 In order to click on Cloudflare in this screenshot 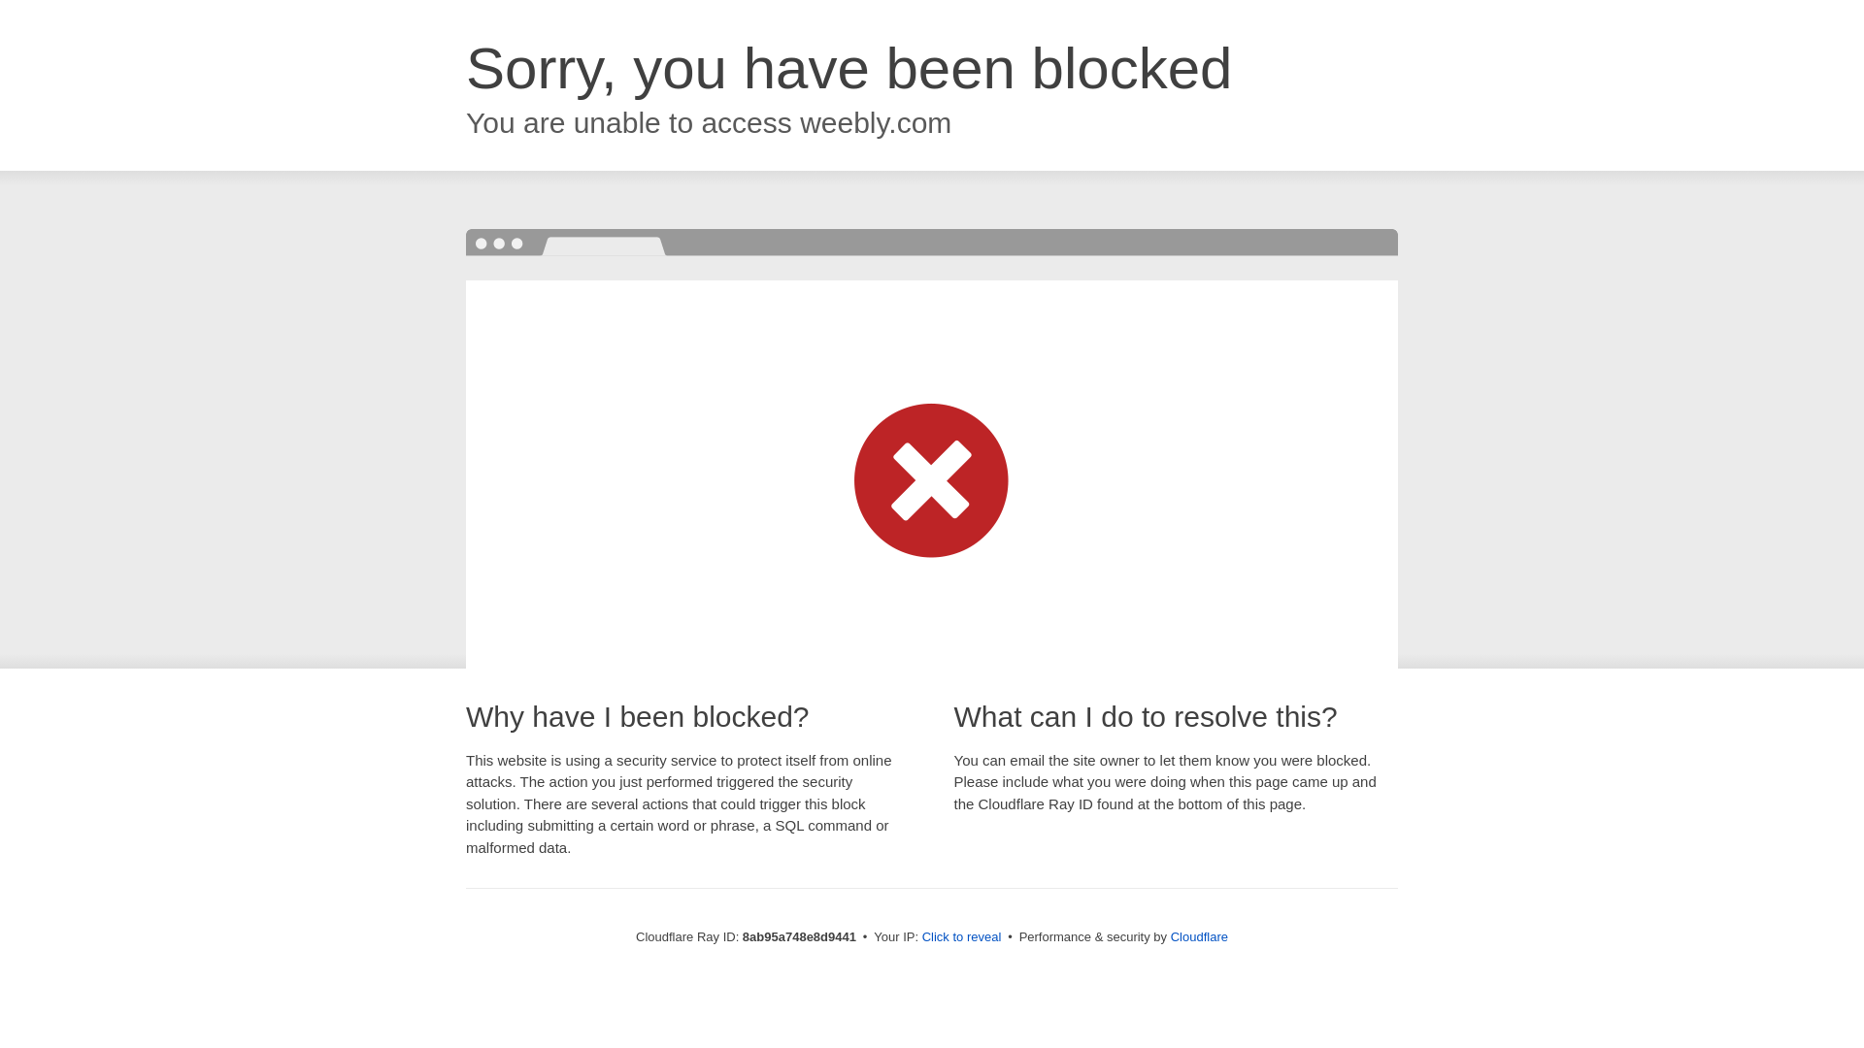, I will do `click(1199, 936)`.